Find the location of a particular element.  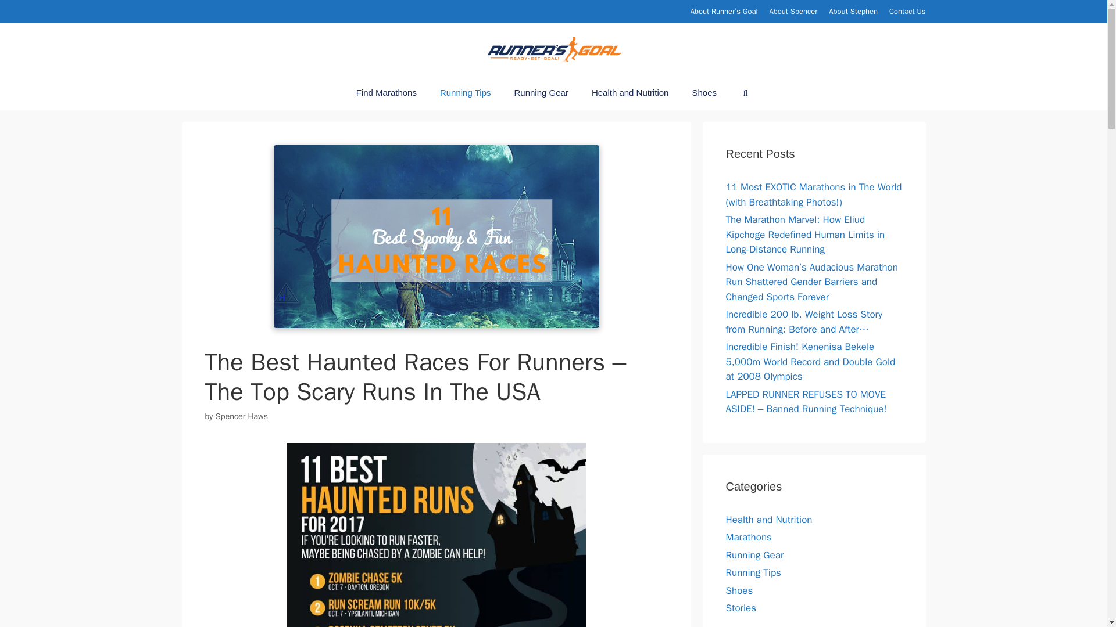

Health and Nutrition is located at coordinates (630, 93).